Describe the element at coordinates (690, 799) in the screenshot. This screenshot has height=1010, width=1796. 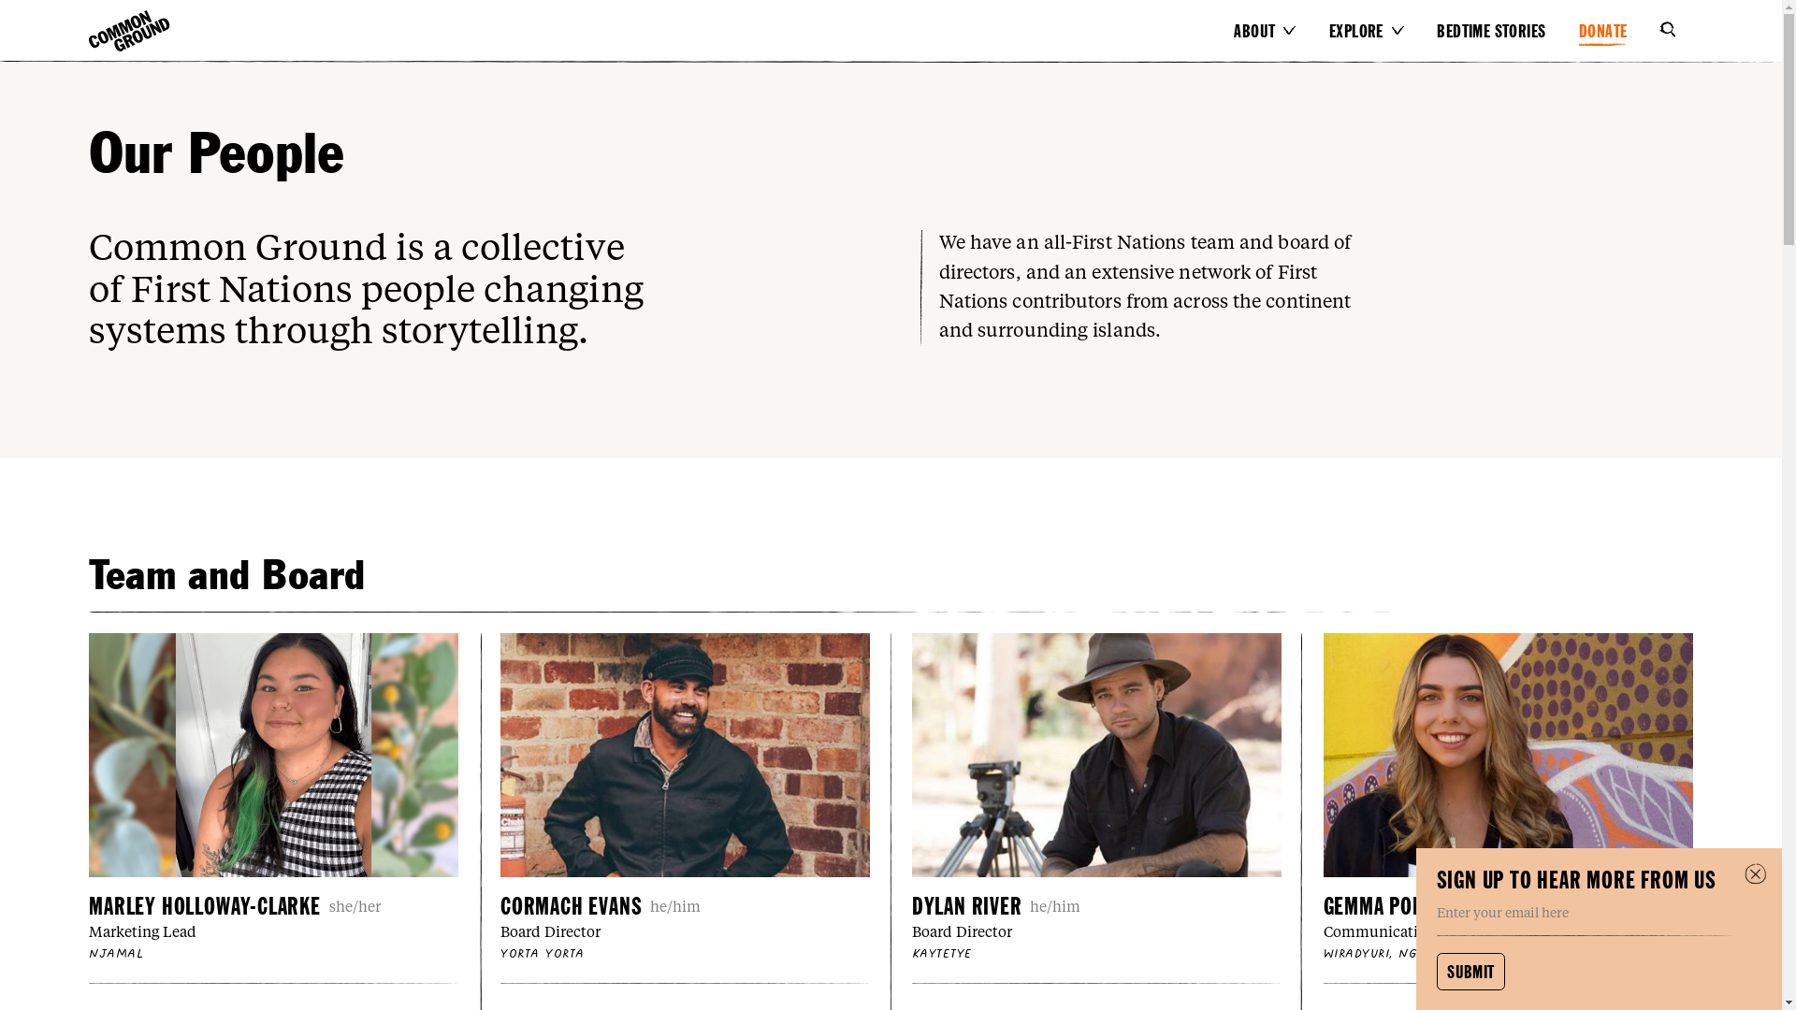
I see `CORMACH EVANS
he/him
Board Director
YORTA YORTA` at that location.